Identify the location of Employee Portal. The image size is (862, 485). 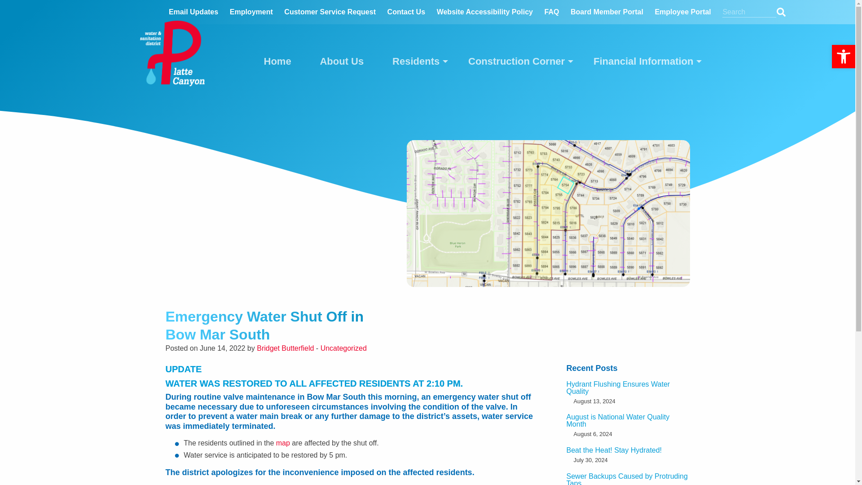
(682, 12).